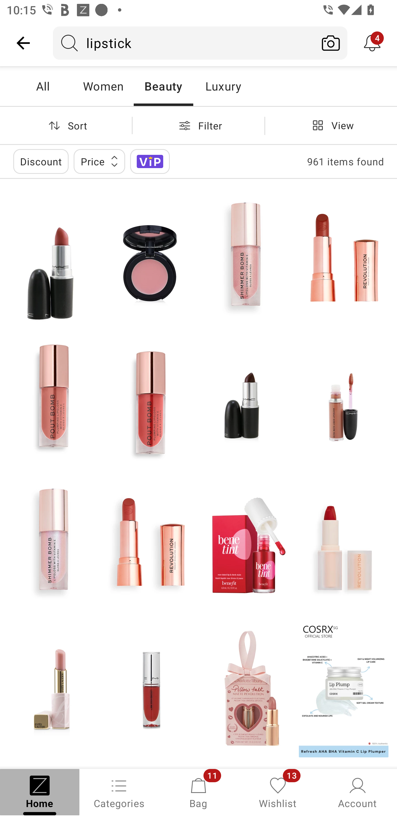 This screenshot has height=817, width=397. I want to click on Discount, so click(41, 161).